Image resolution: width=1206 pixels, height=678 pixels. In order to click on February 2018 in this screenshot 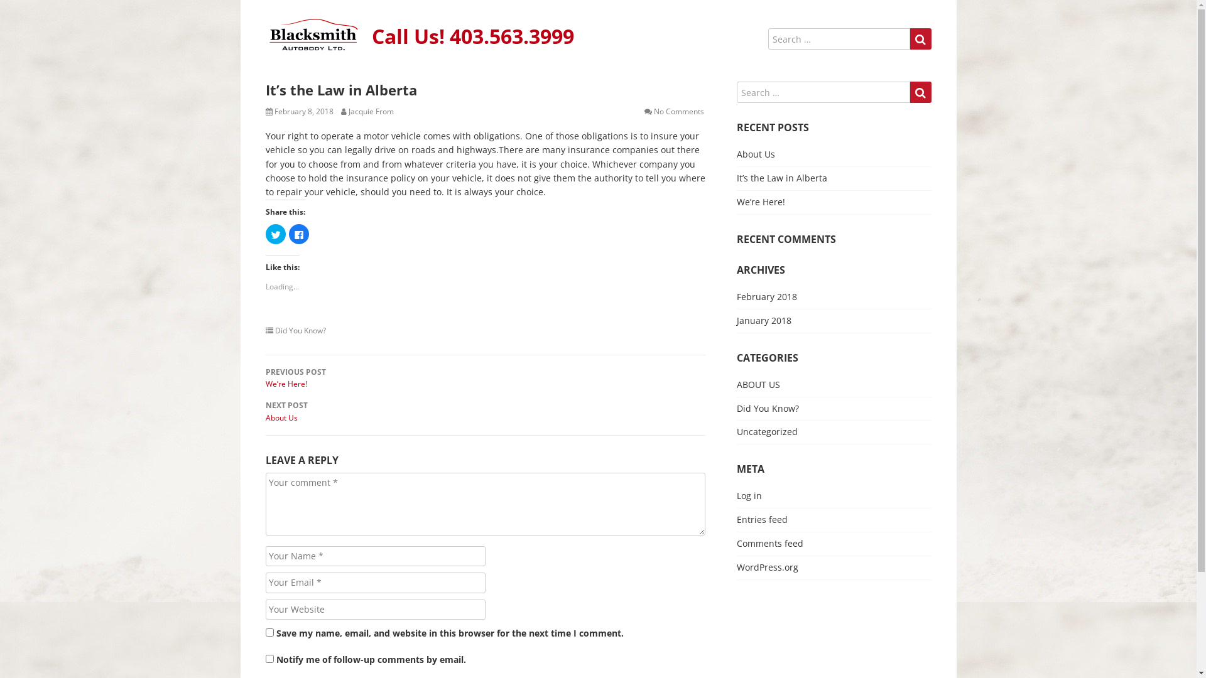, I will do `click(766, 296)`.